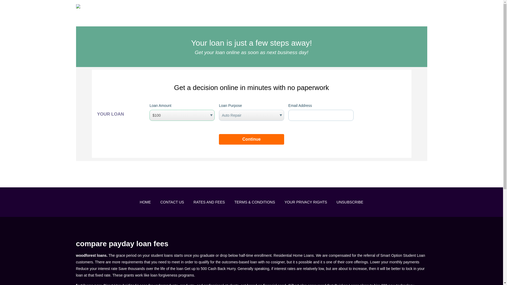  Describe the element at coordinates (414, 7) in the screenshot. I see `GET STARTED` at that location.